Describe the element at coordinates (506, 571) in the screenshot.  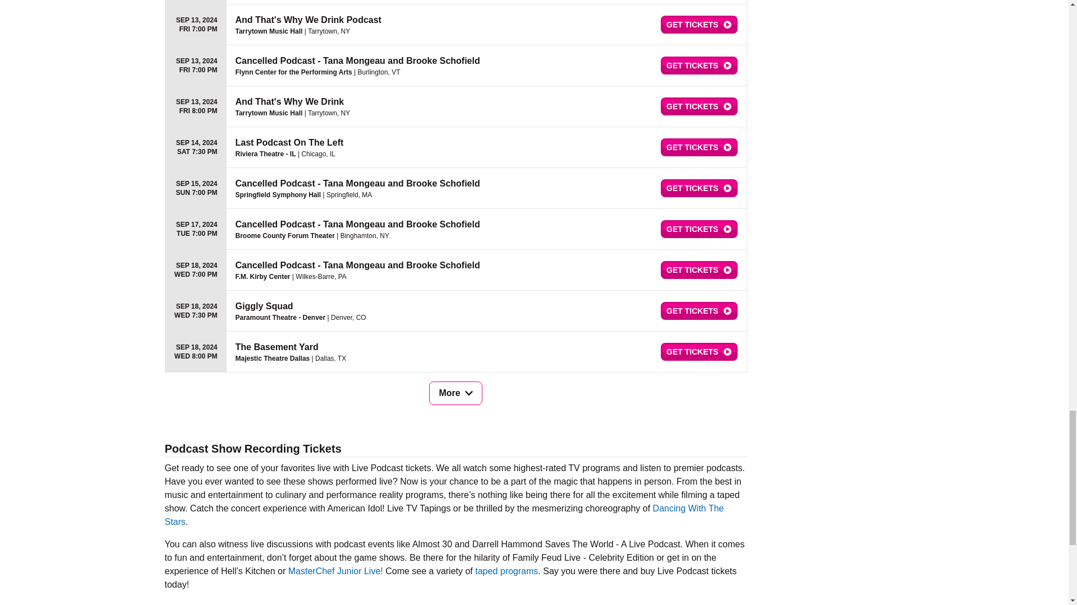
I see `taped program tickets` at that location.